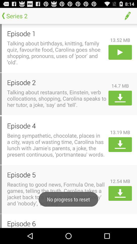 The image size is (137, 244). Describe the element at coordinates (120, 193) in the screenshot. I see `download` at that location.